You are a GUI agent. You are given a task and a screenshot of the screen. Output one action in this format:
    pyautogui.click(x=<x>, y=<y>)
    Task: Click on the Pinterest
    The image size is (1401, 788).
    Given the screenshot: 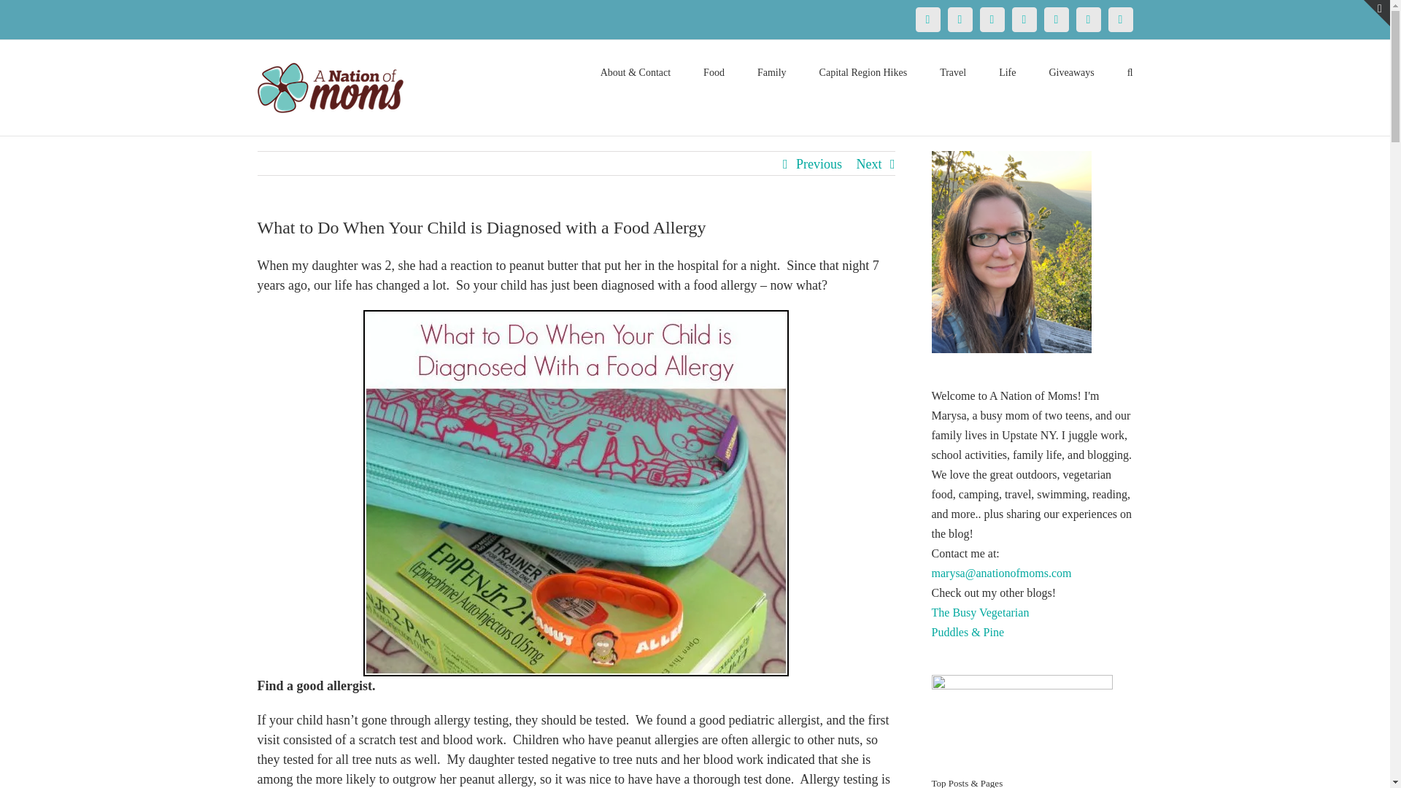 What is the action you would take?
    pyautogui.click(x=992, y=19)
    